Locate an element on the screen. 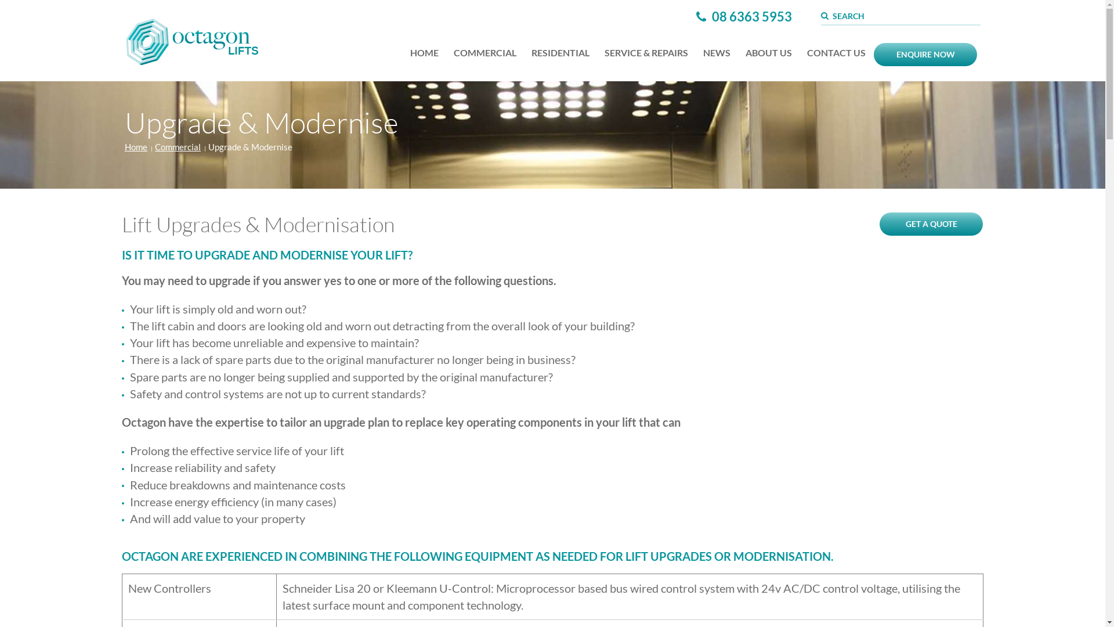  COMMERCIAL is located at coordinates (485, 53).